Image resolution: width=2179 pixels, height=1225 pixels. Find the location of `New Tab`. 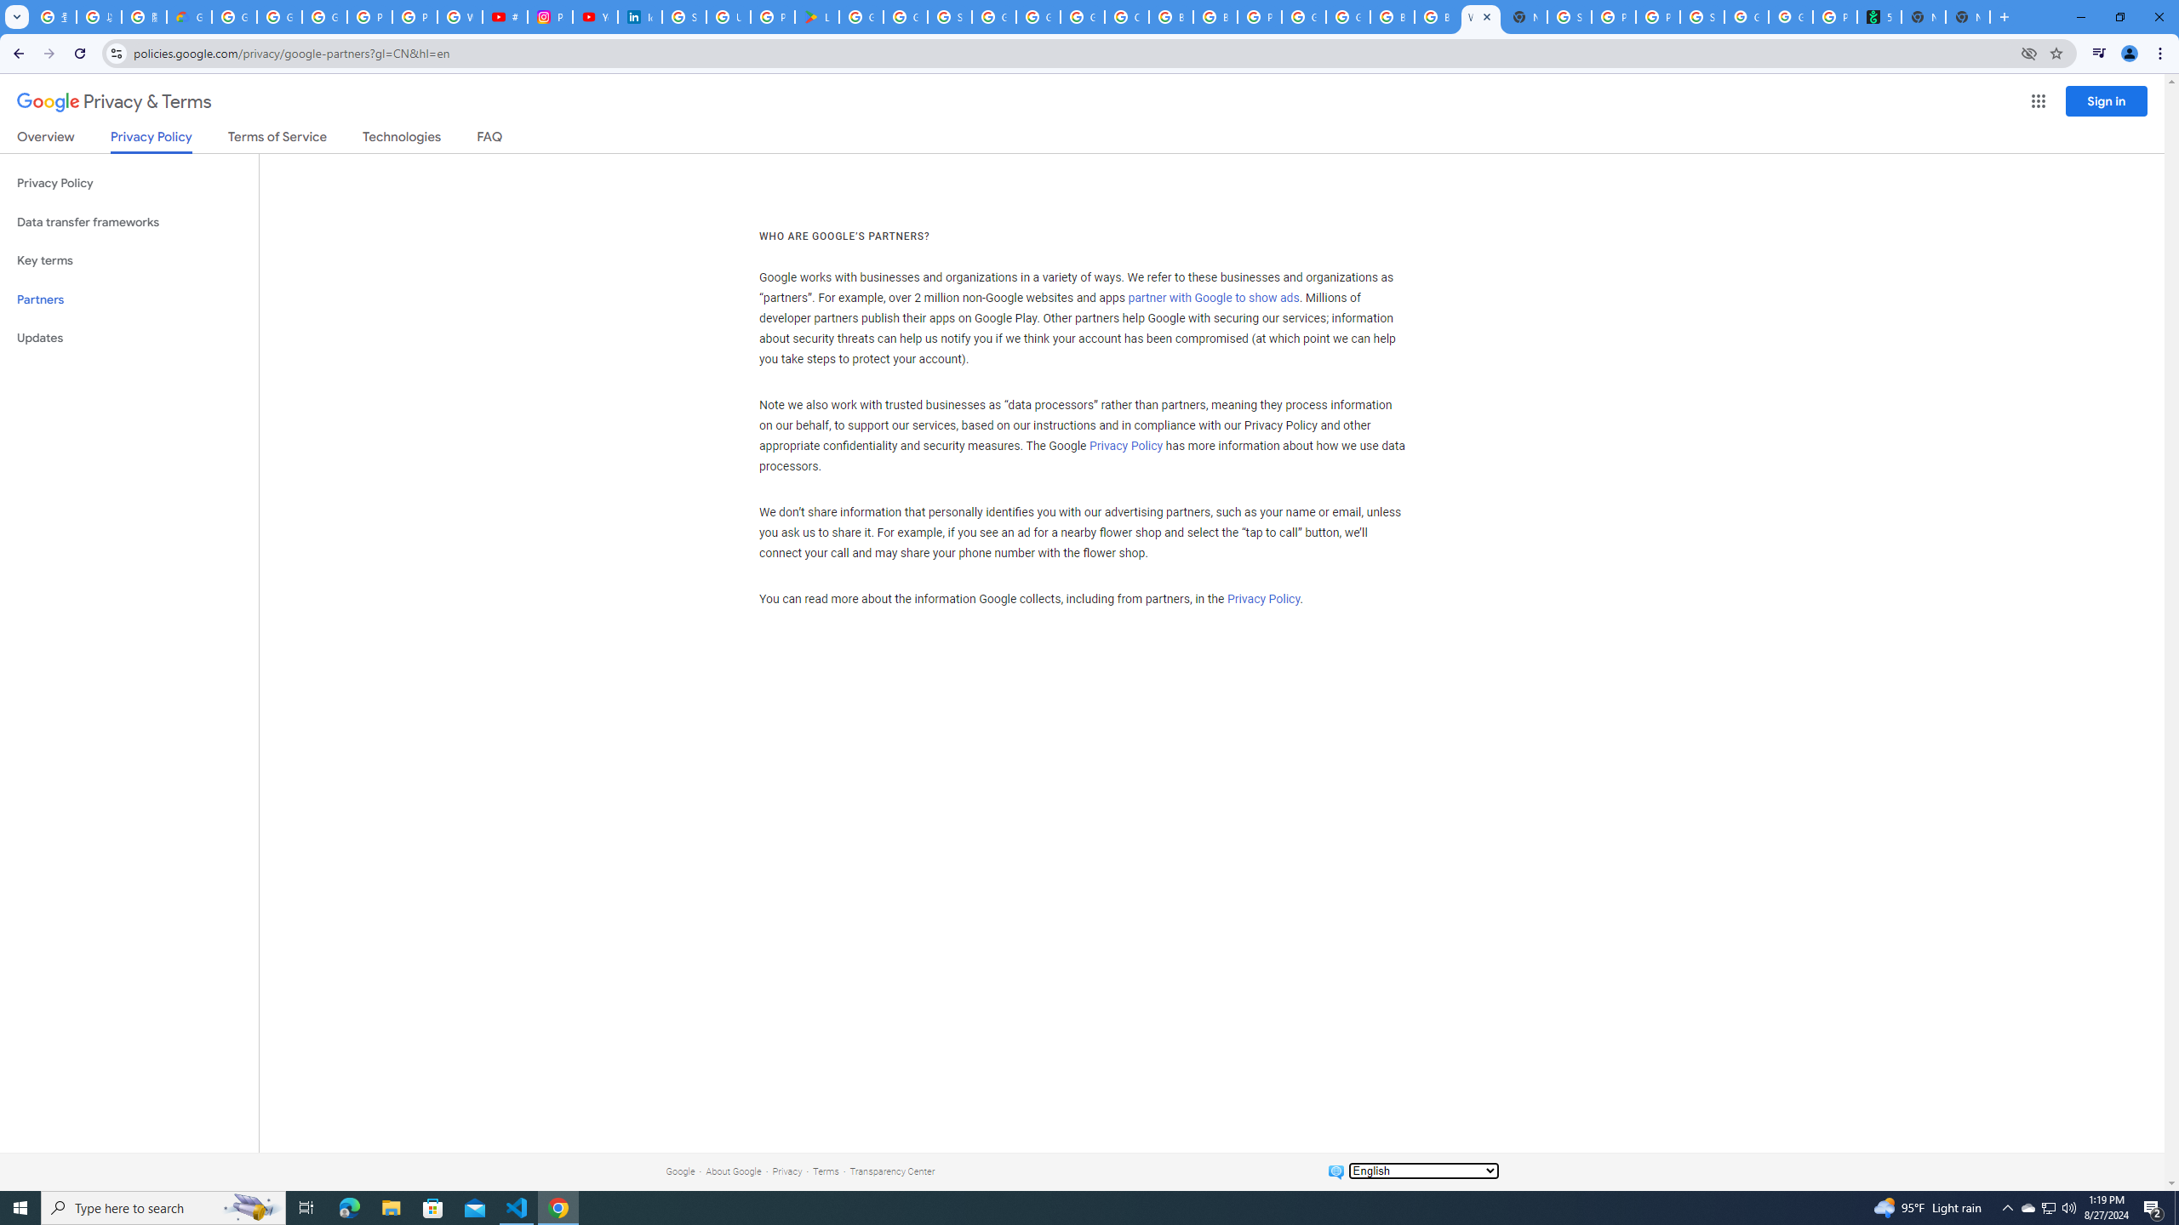

New Tab is located at coordinates (1967, 17).